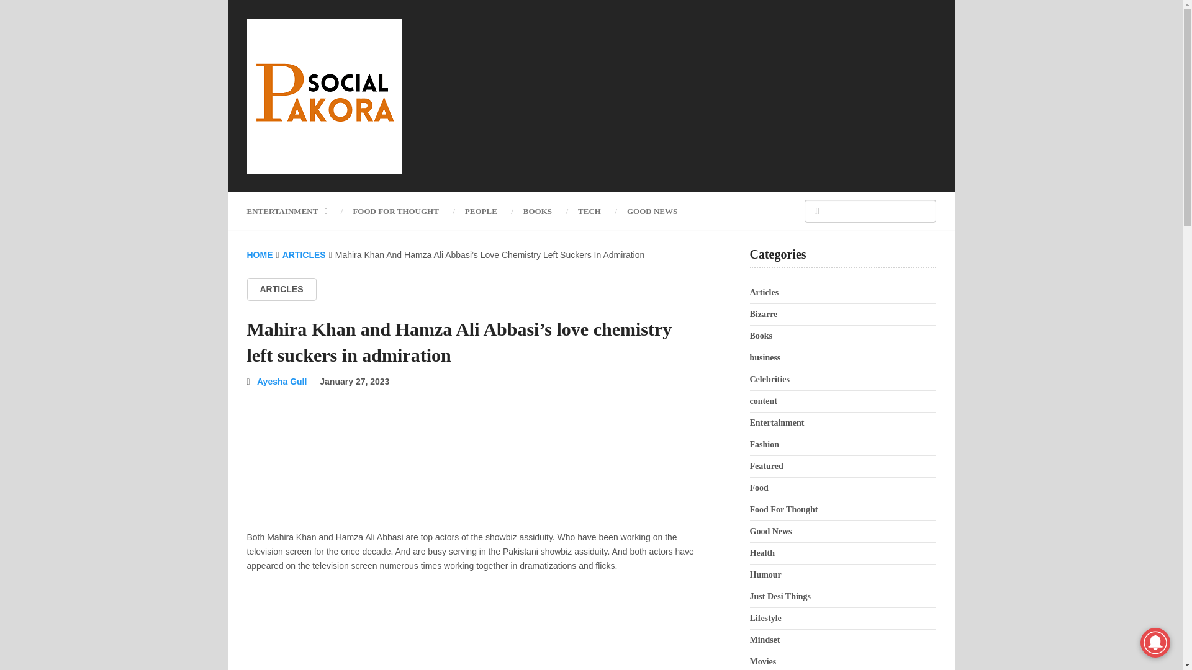 The height and width of the screenshot is (670, 1192). Describe the element at coordinates (764, 444) in the screenshot. I see `Fashion` at that location.